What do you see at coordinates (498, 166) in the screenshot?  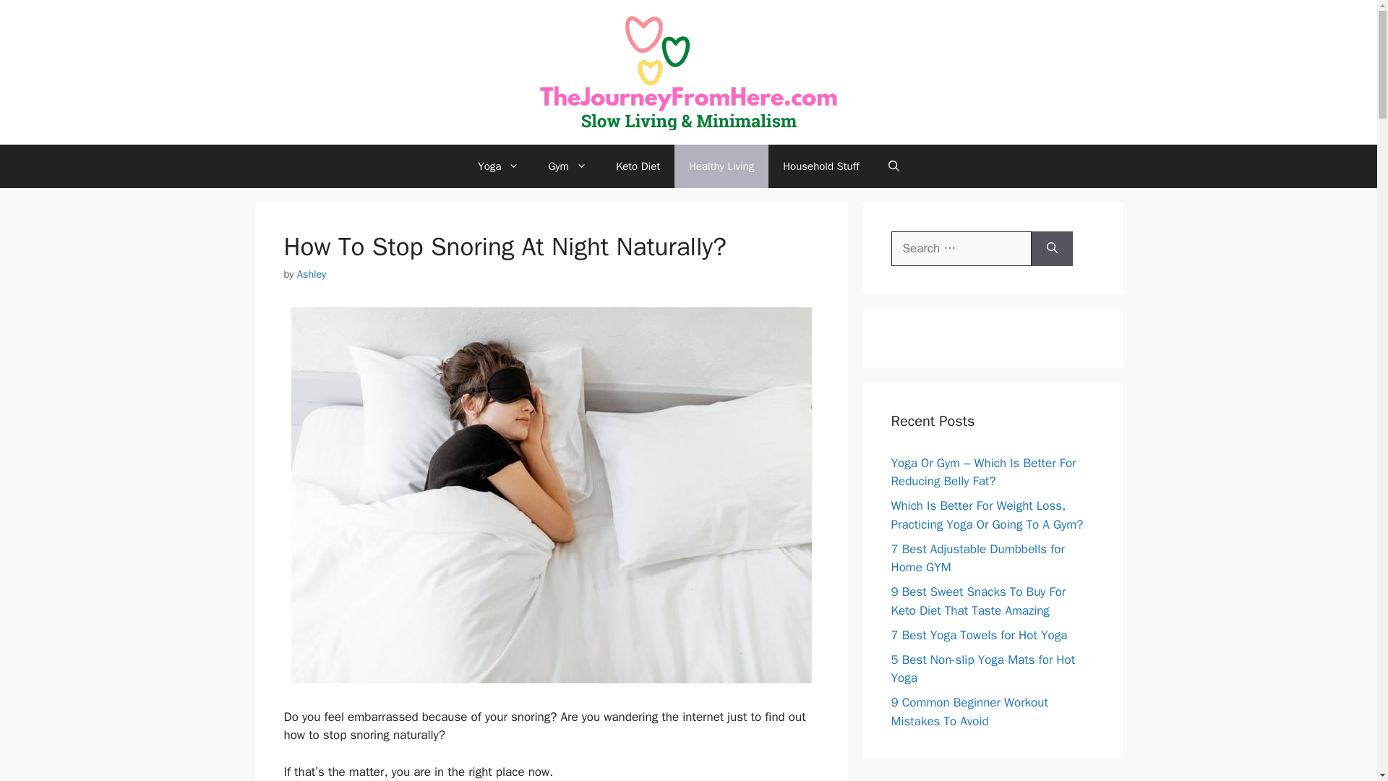 I see `Yoga` at bounding box center [498, 166].